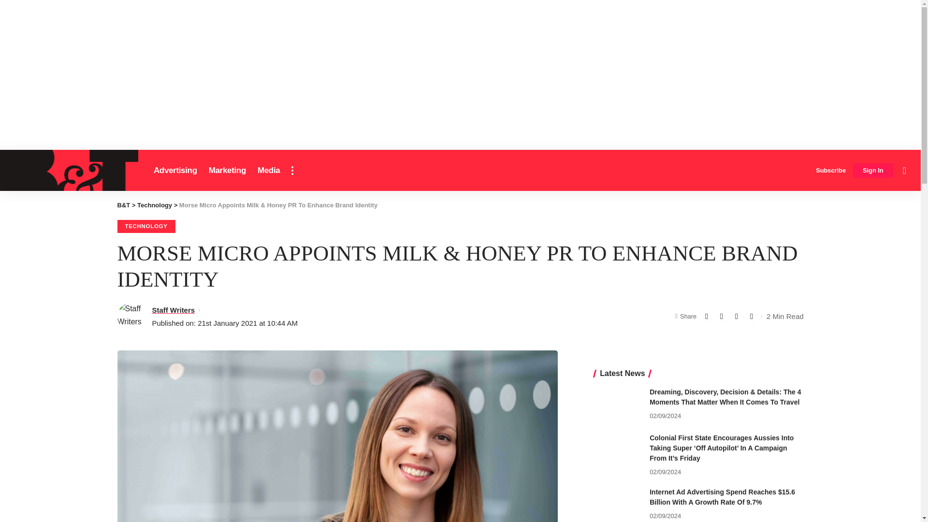 The height and width of the screenshot is (522, 928). Describe the element at coordinates (227, 170) in the screenshot. I see `Marketing` at that location.